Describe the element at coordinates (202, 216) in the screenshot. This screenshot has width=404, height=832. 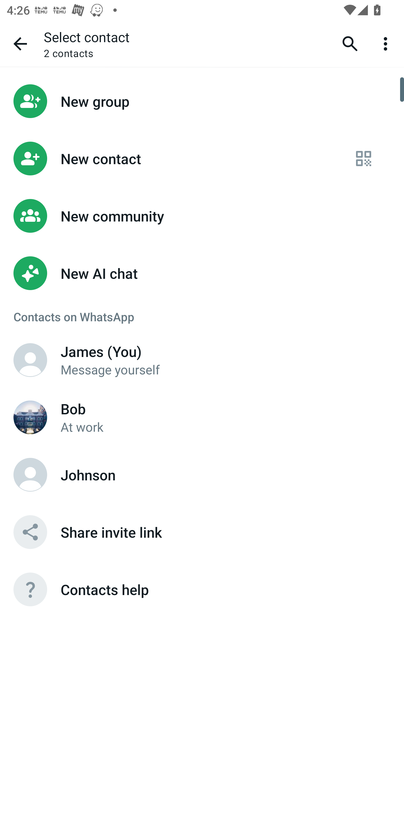
I see `New community` at that location.